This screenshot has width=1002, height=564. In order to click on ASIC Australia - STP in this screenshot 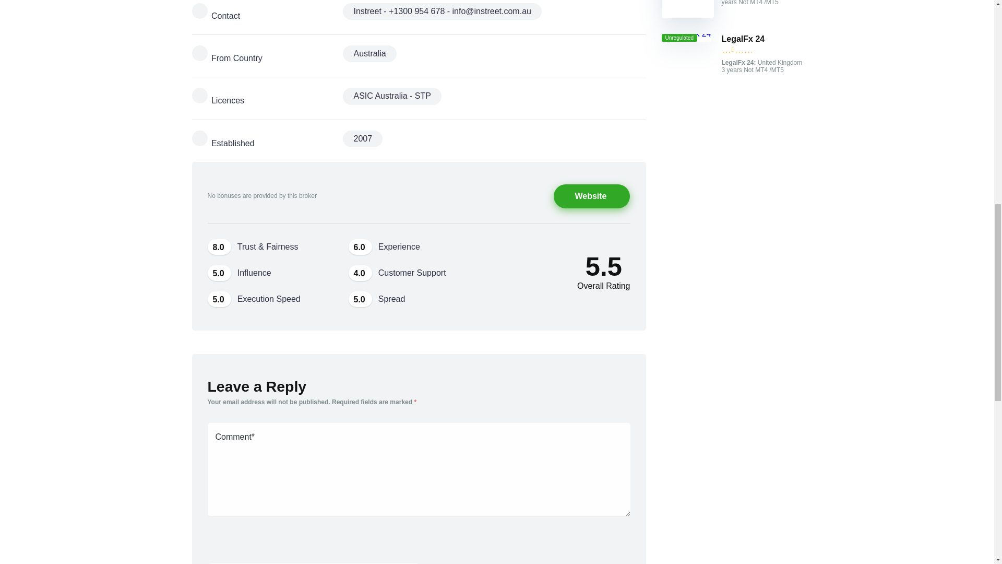, I will do `click(392, 96)`.